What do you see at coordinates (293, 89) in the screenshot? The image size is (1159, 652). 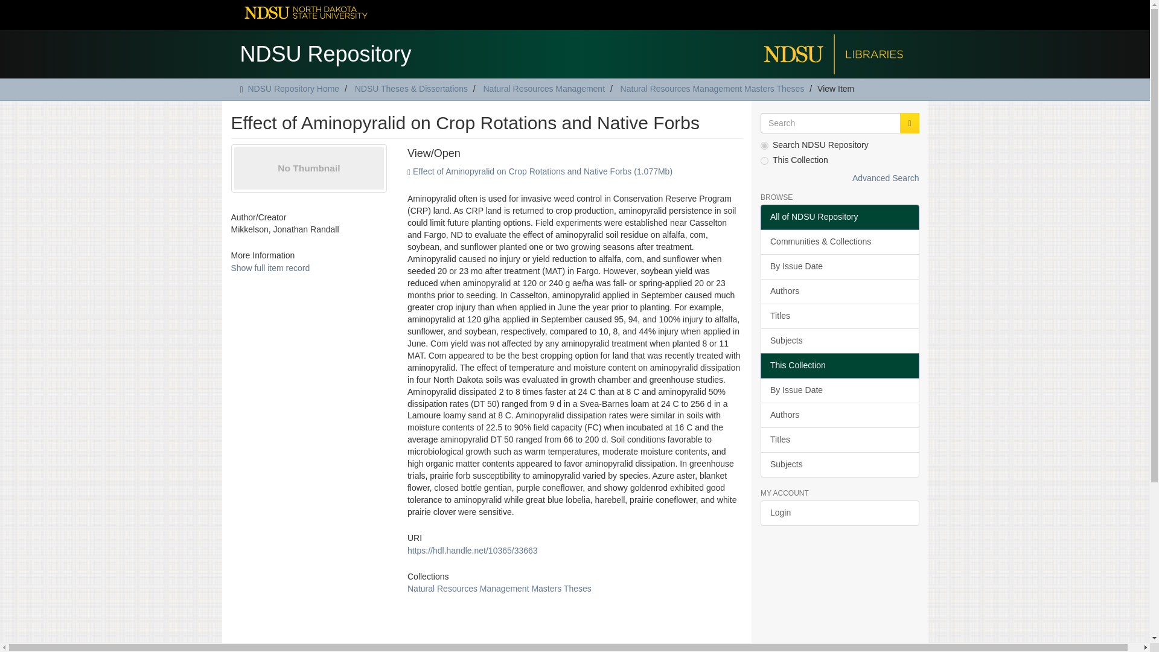 I see `NDSU Repository Home` at bounding box center [293, 89].